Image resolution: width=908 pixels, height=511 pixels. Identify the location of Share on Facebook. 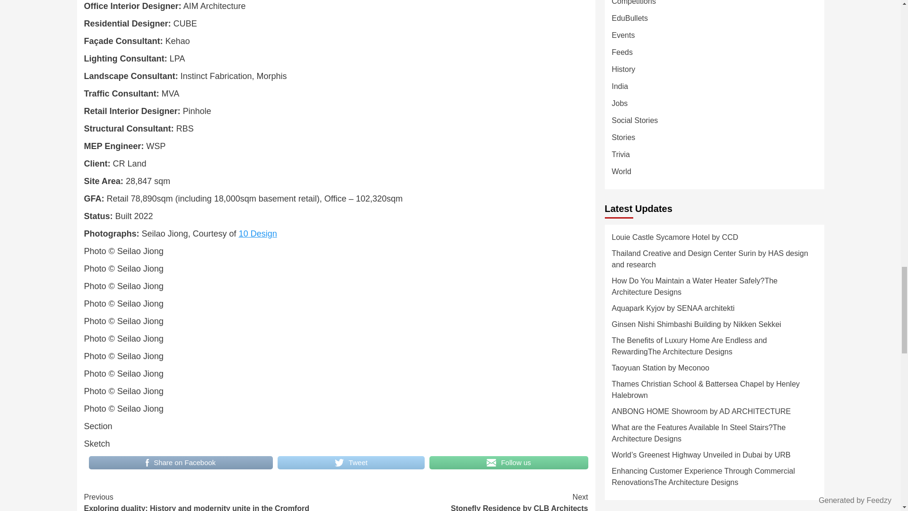
(509, 463).